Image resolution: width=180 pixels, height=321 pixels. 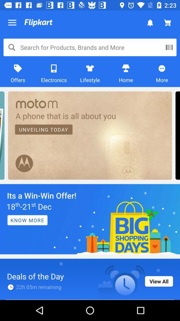 I want to click on open offer, so click(x=90, y=219).